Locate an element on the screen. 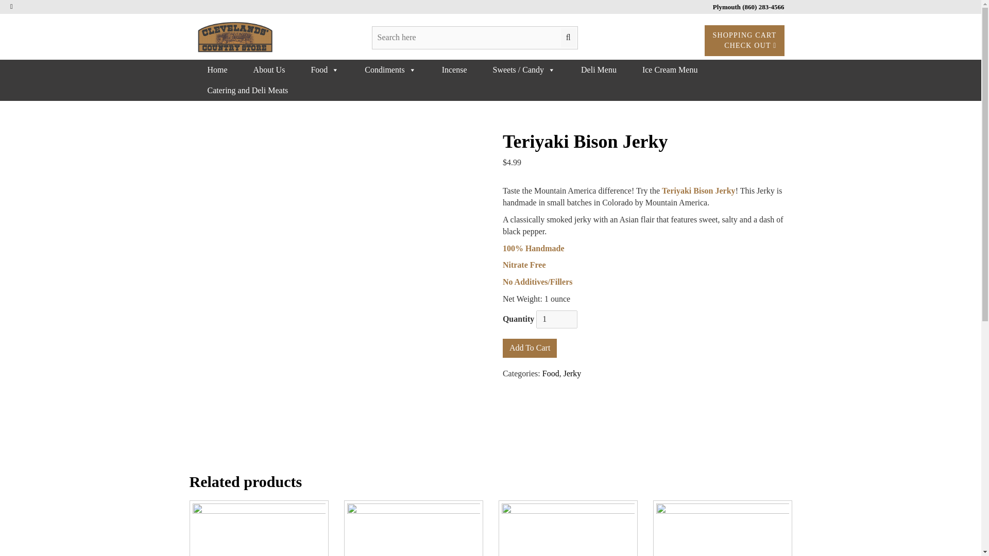 The height and width of the screenshot is (556, 989). About Us is located at coordinates (269, 69).